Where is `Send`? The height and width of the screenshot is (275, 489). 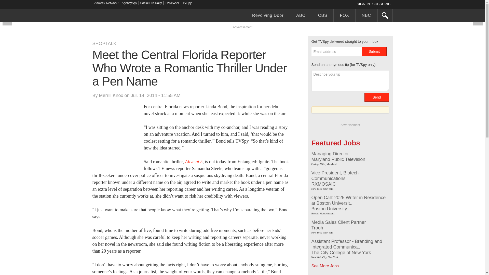 Send is located at coordinates (376, 97).